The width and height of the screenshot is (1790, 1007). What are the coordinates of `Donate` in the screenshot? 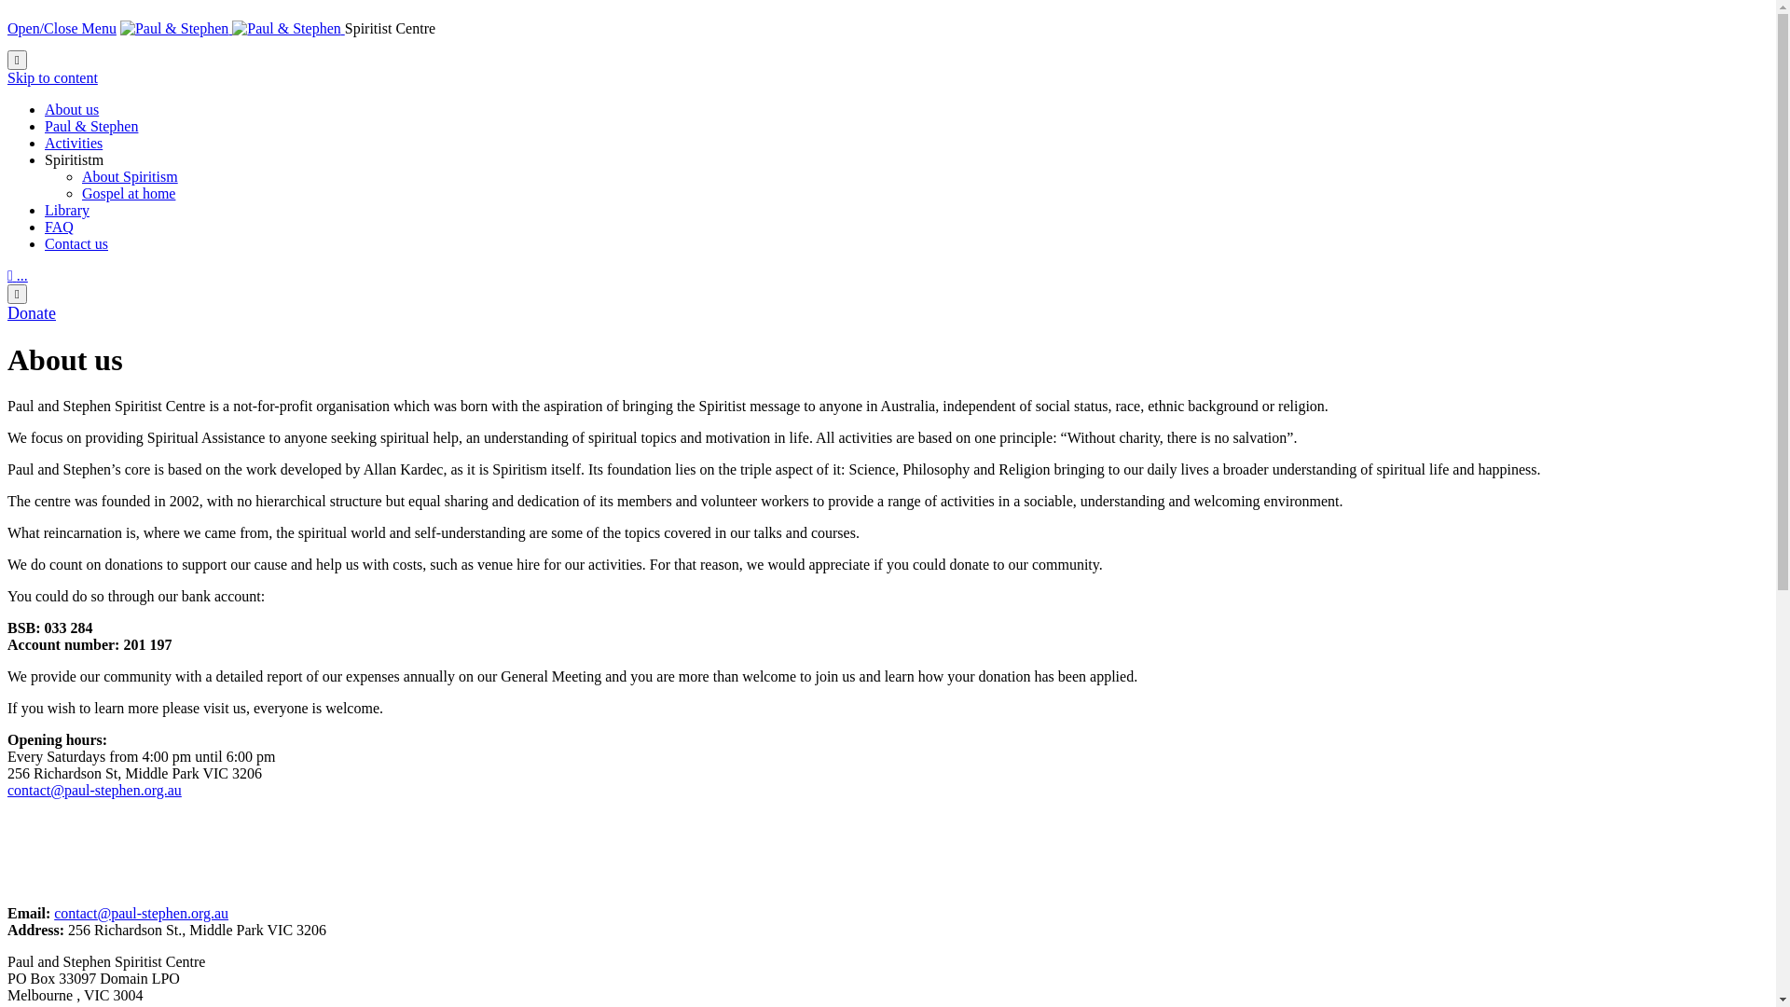 It's located at (32, 313).